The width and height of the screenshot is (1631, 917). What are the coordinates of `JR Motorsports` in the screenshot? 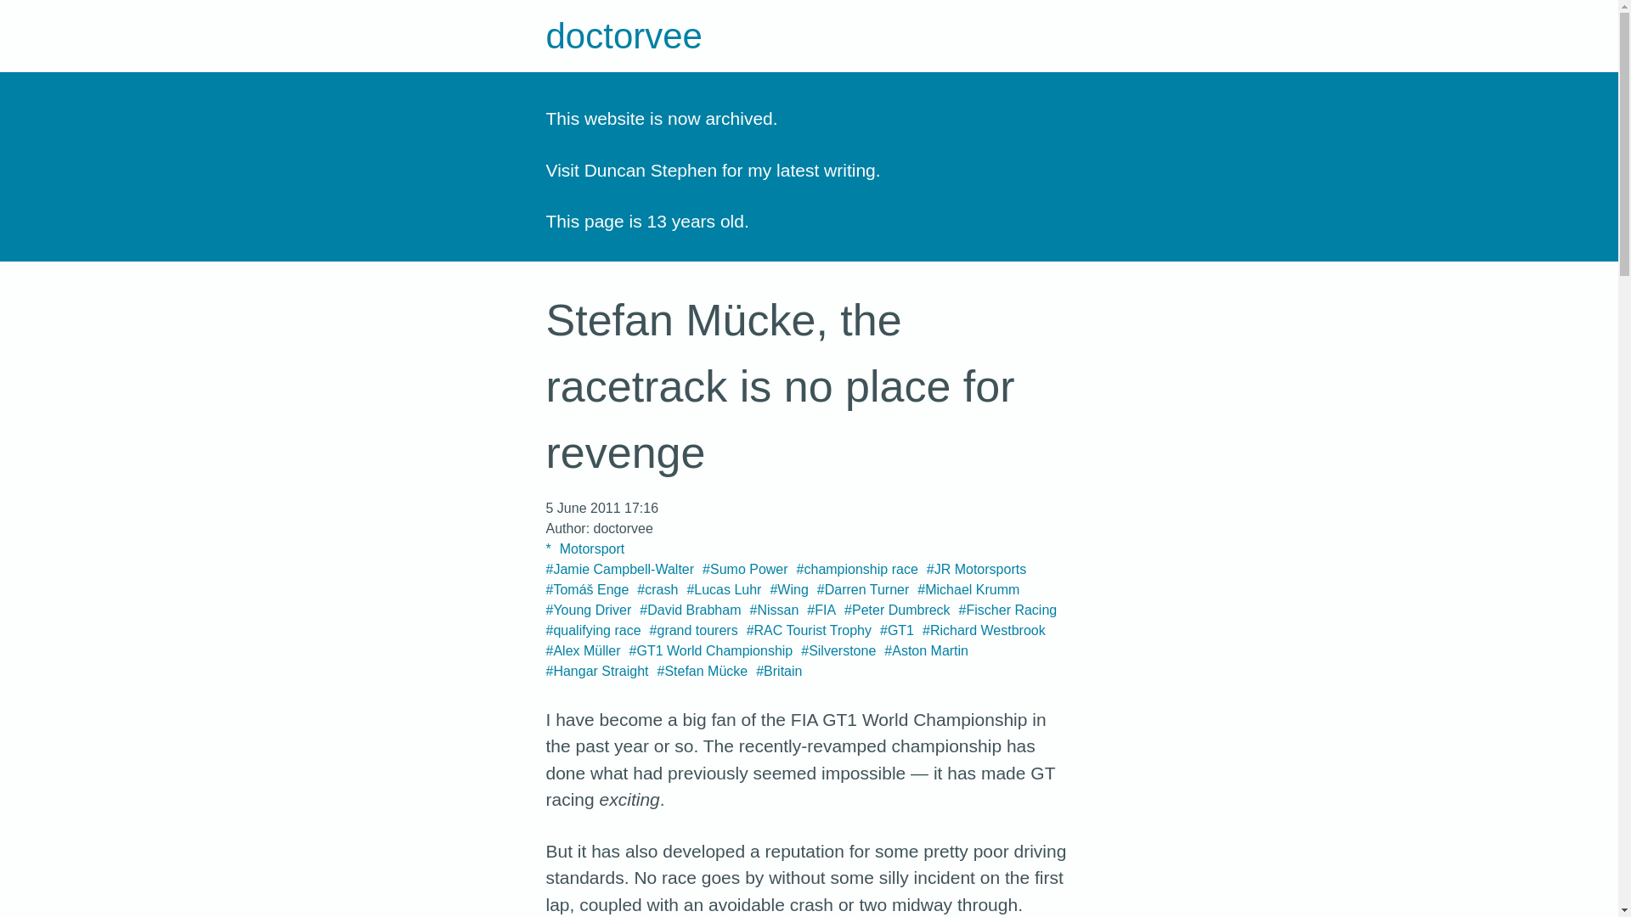 It's located at (975, 569).